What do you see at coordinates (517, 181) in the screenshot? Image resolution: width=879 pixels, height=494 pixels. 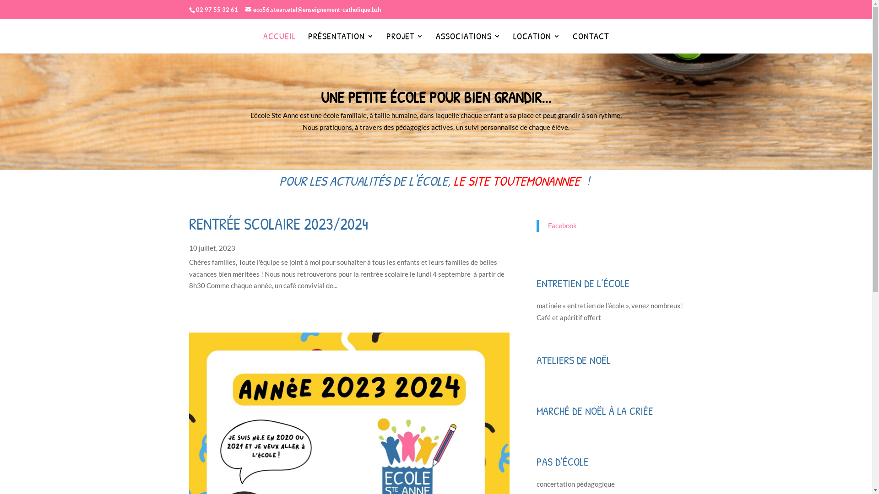 I see `LE SITE TOUTEMONANNEE` at bounding box center [517, 181].